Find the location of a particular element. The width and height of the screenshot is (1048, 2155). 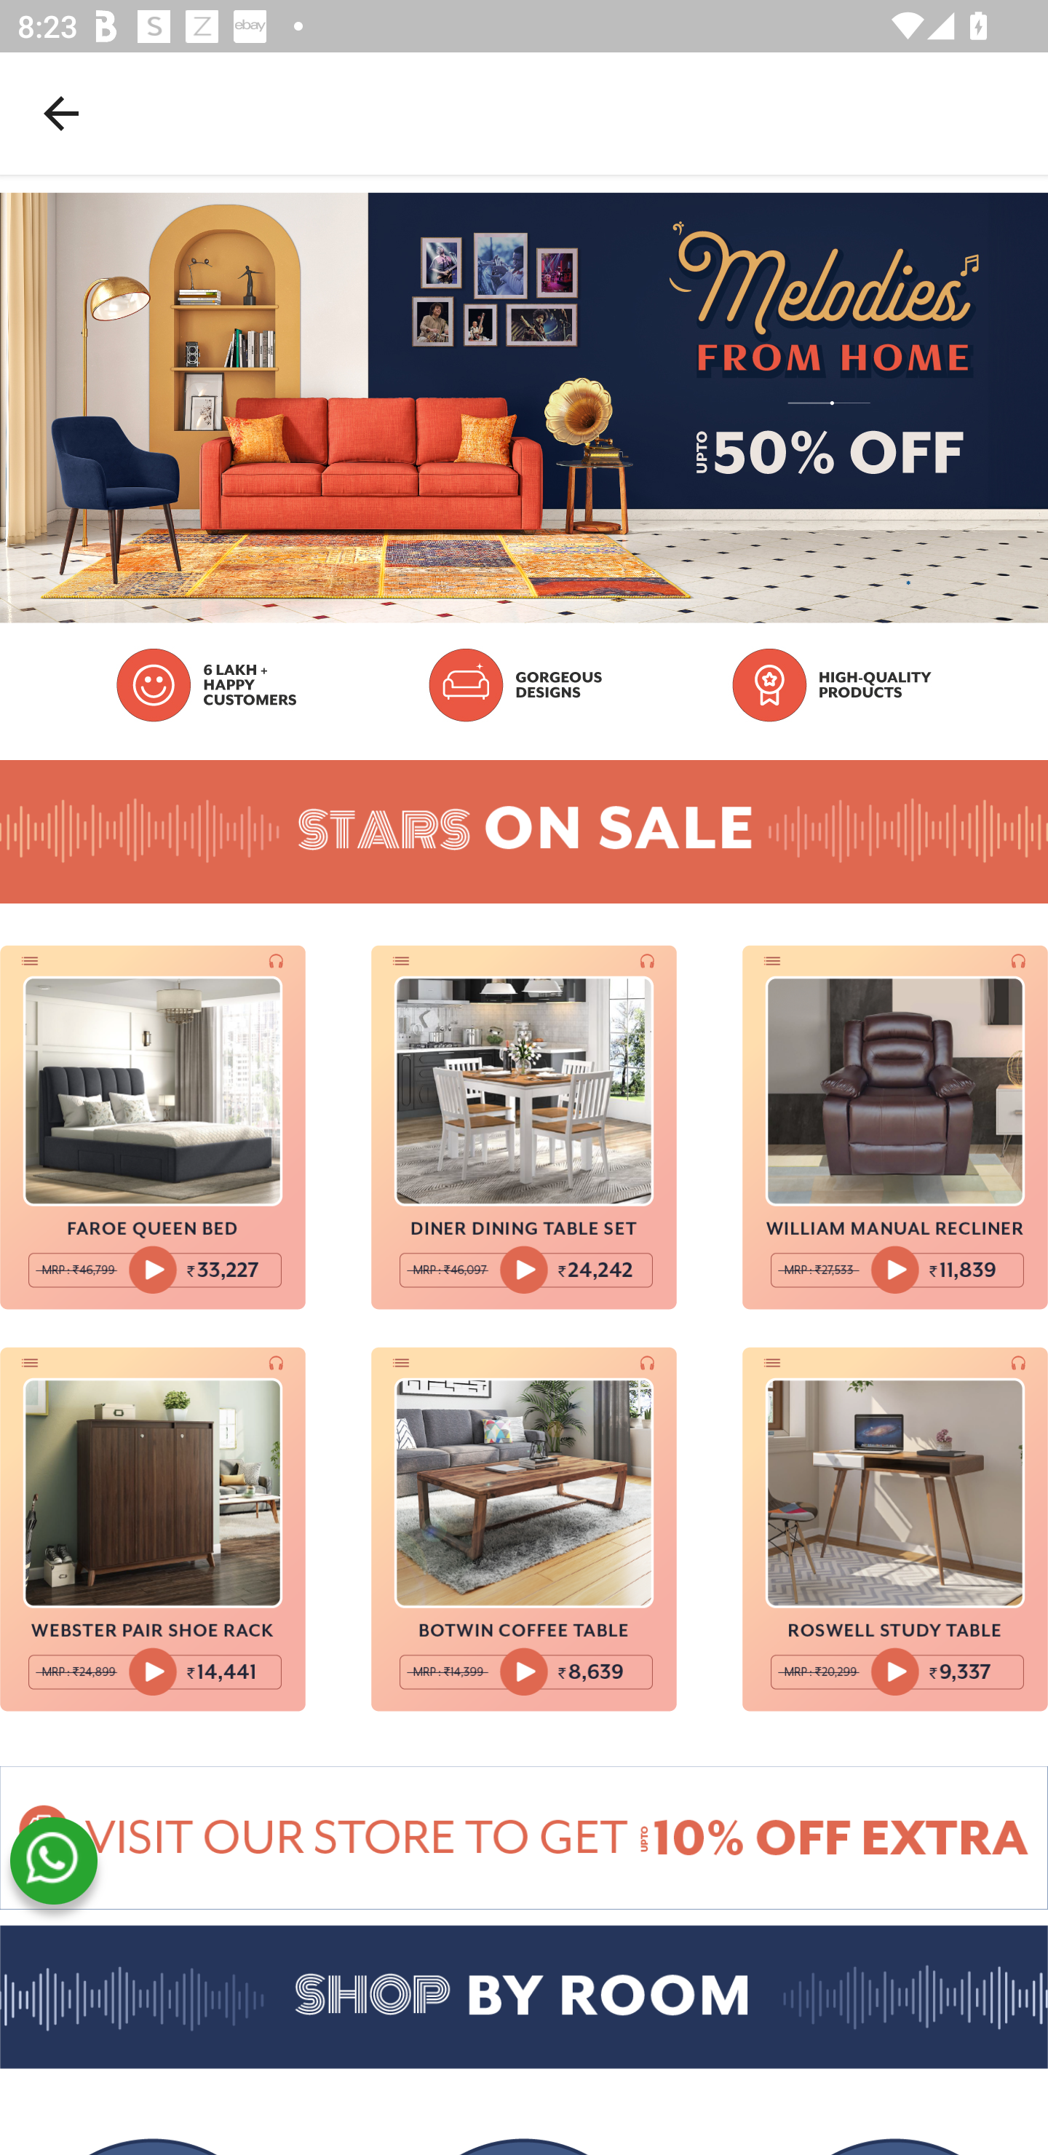

Blockbuster deal-2 is located at coordinates (524, 1127).